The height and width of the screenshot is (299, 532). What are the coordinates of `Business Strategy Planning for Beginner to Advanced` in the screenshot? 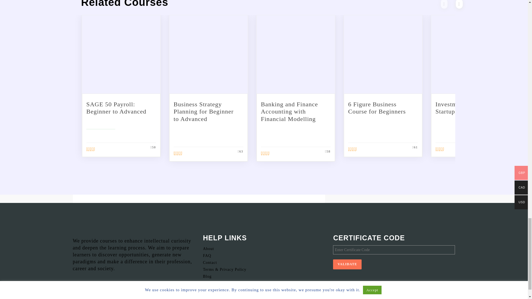 It's located at (203, 111).